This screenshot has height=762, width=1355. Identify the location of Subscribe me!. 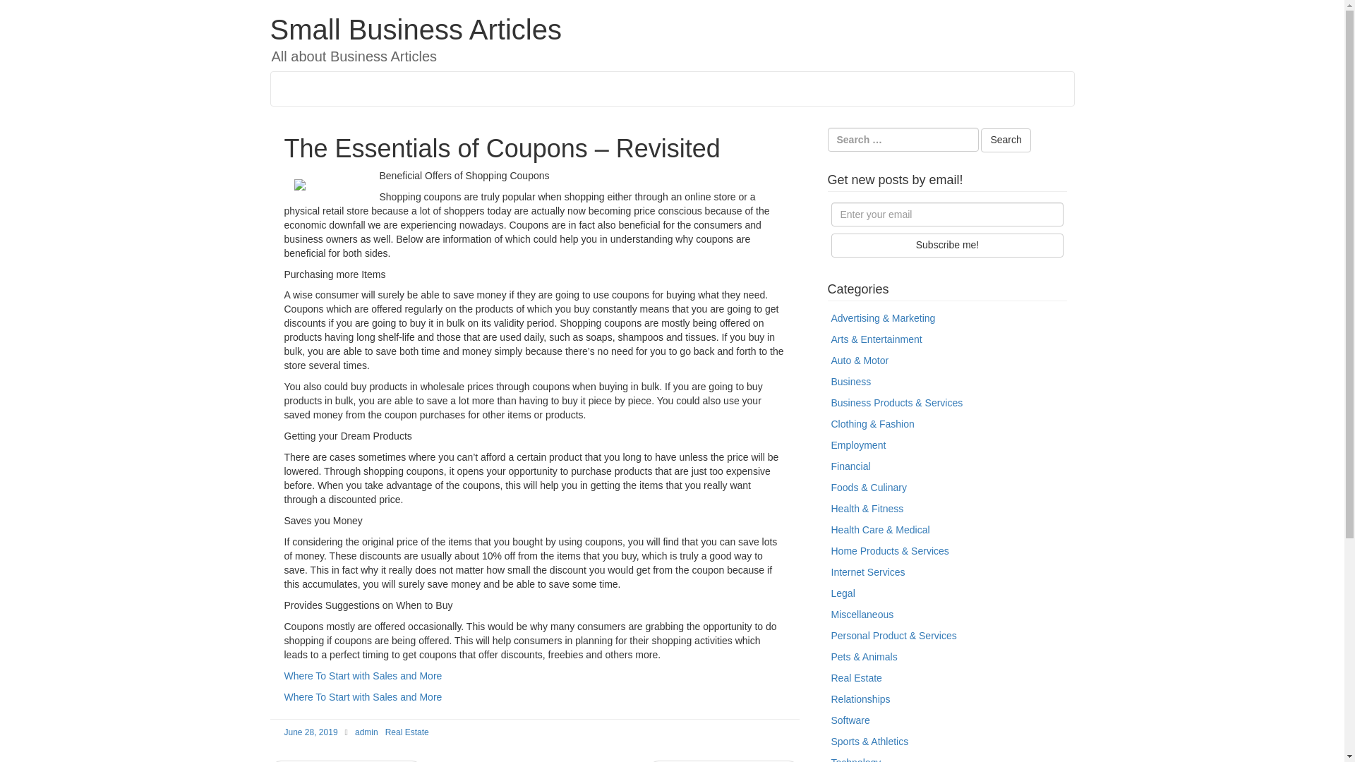
(947, 246).